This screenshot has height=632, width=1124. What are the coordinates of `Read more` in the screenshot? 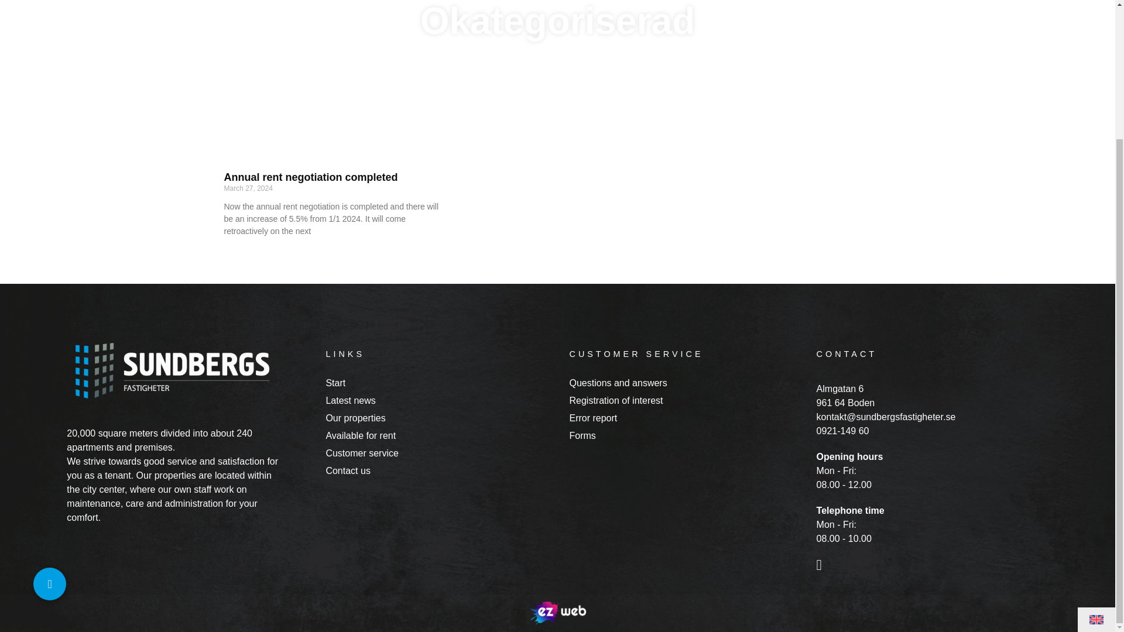 It's located at (241, 251).